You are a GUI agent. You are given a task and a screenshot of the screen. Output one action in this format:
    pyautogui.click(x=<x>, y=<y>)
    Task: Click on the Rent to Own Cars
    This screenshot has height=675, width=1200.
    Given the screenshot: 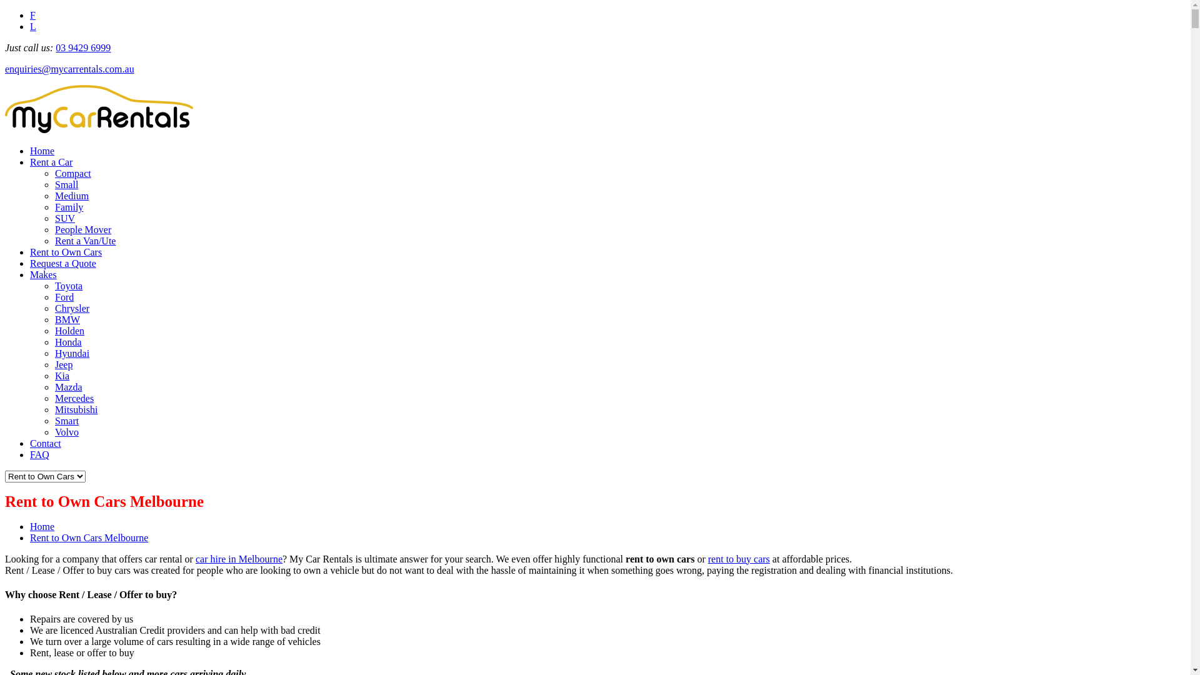 What is the action you would take?
    pyautogui.click(x=66, y=252)
    